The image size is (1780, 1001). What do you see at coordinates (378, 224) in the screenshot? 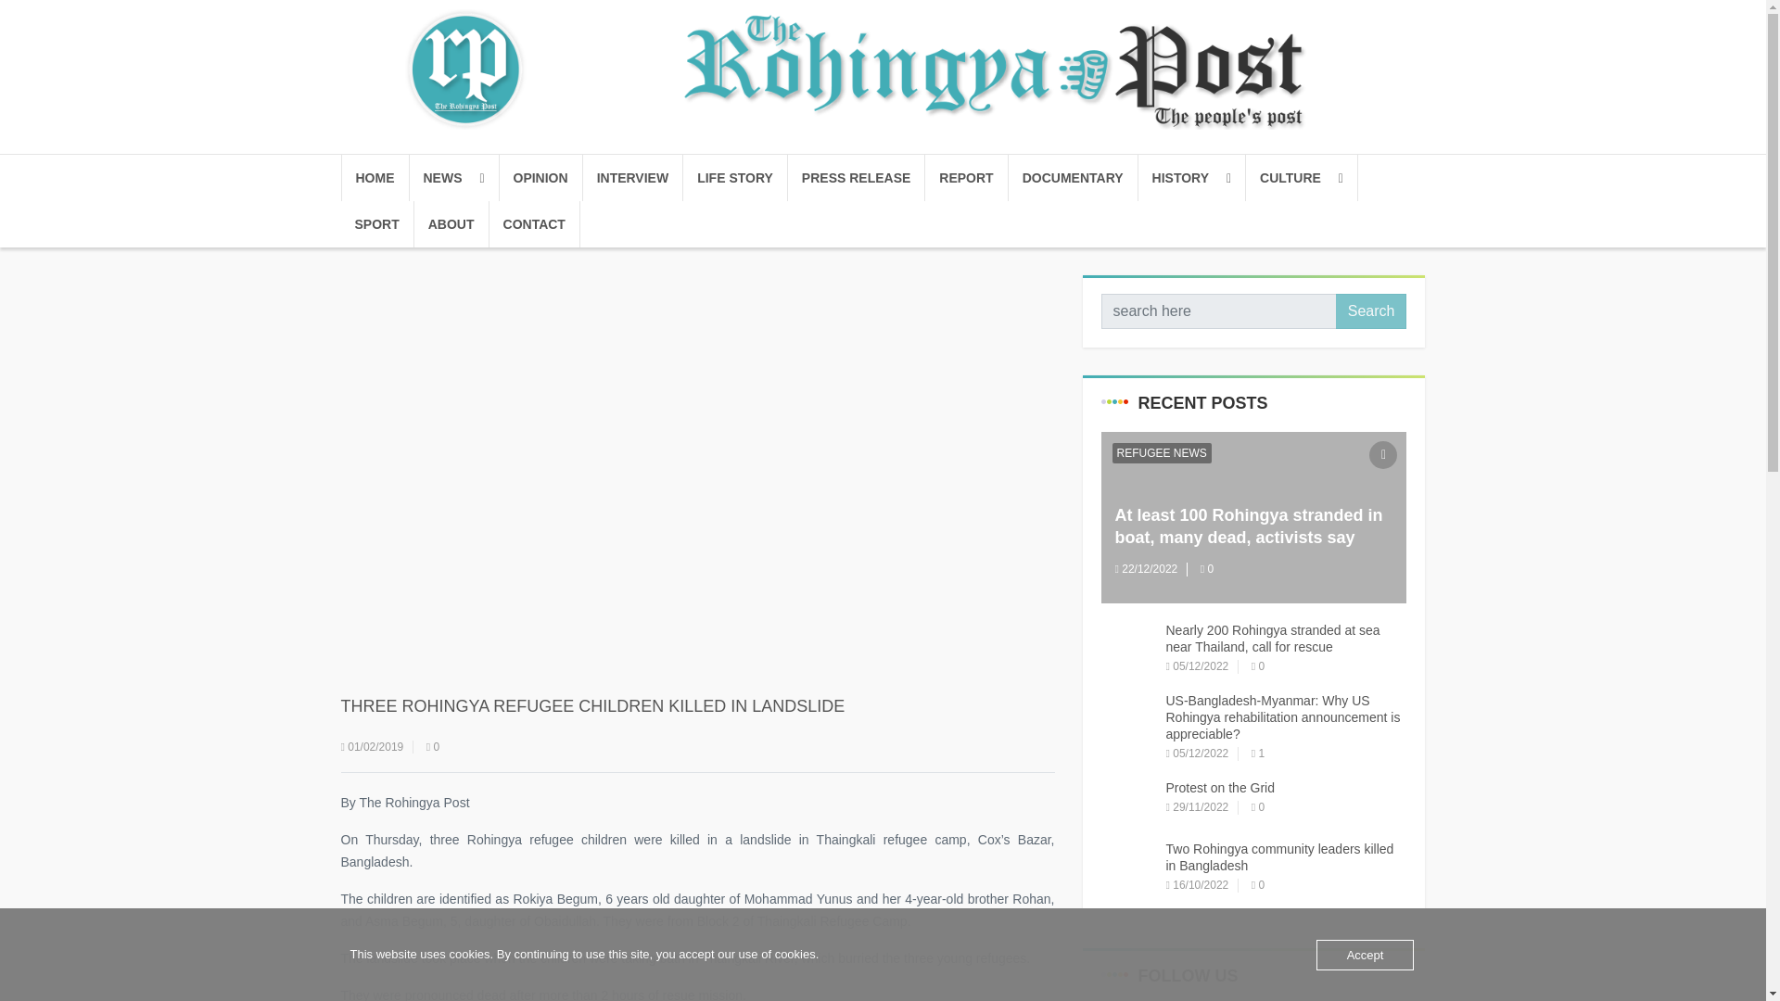
I see `SPORT` at bounding box center [378, 224].